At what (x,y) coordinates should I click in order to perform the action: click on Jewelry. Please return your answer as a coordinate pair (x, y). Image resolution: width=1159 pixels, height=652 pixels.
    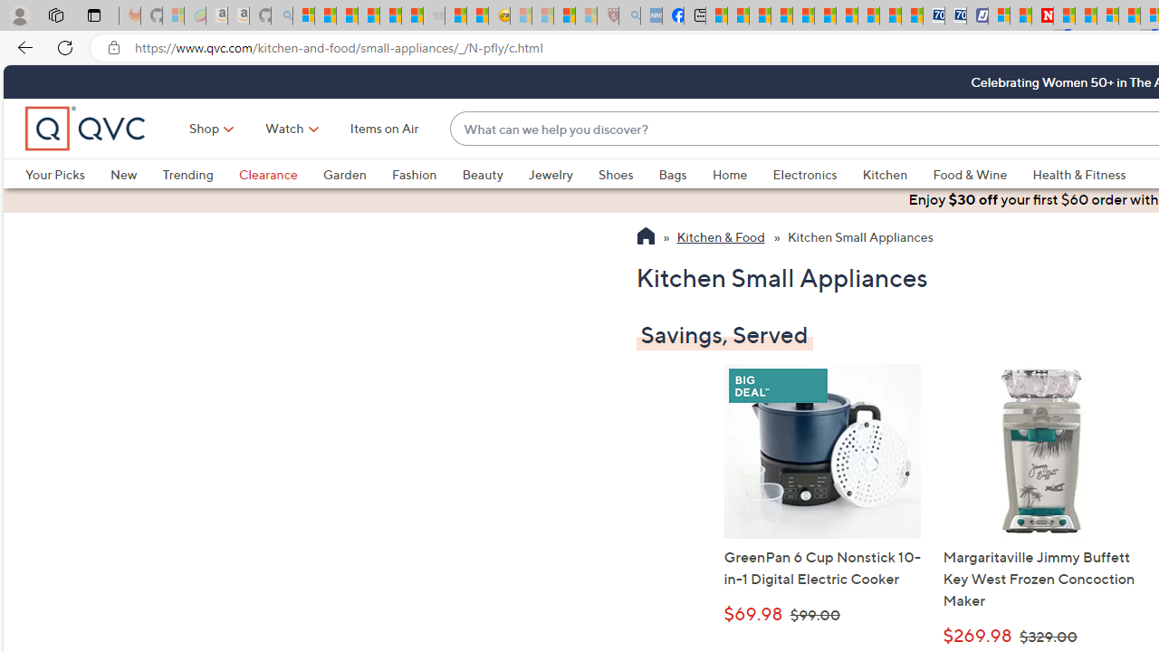
    Looking at the image, I should click on (551, 174).